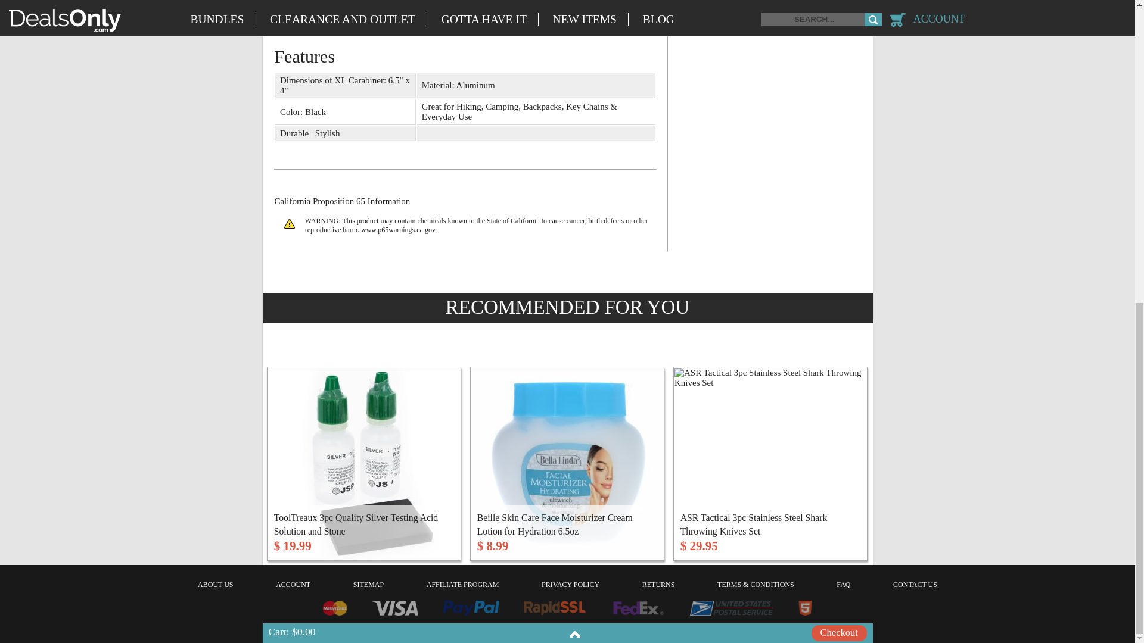 This screenshot has width=1144, height=643. I want to click on RETURNS, so click(658, 585).